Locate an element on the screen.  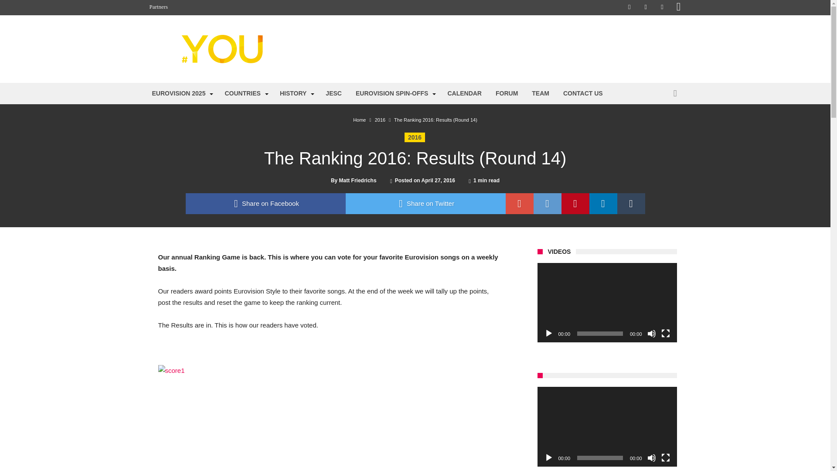
Youtube is located at coordinates (662, 7).